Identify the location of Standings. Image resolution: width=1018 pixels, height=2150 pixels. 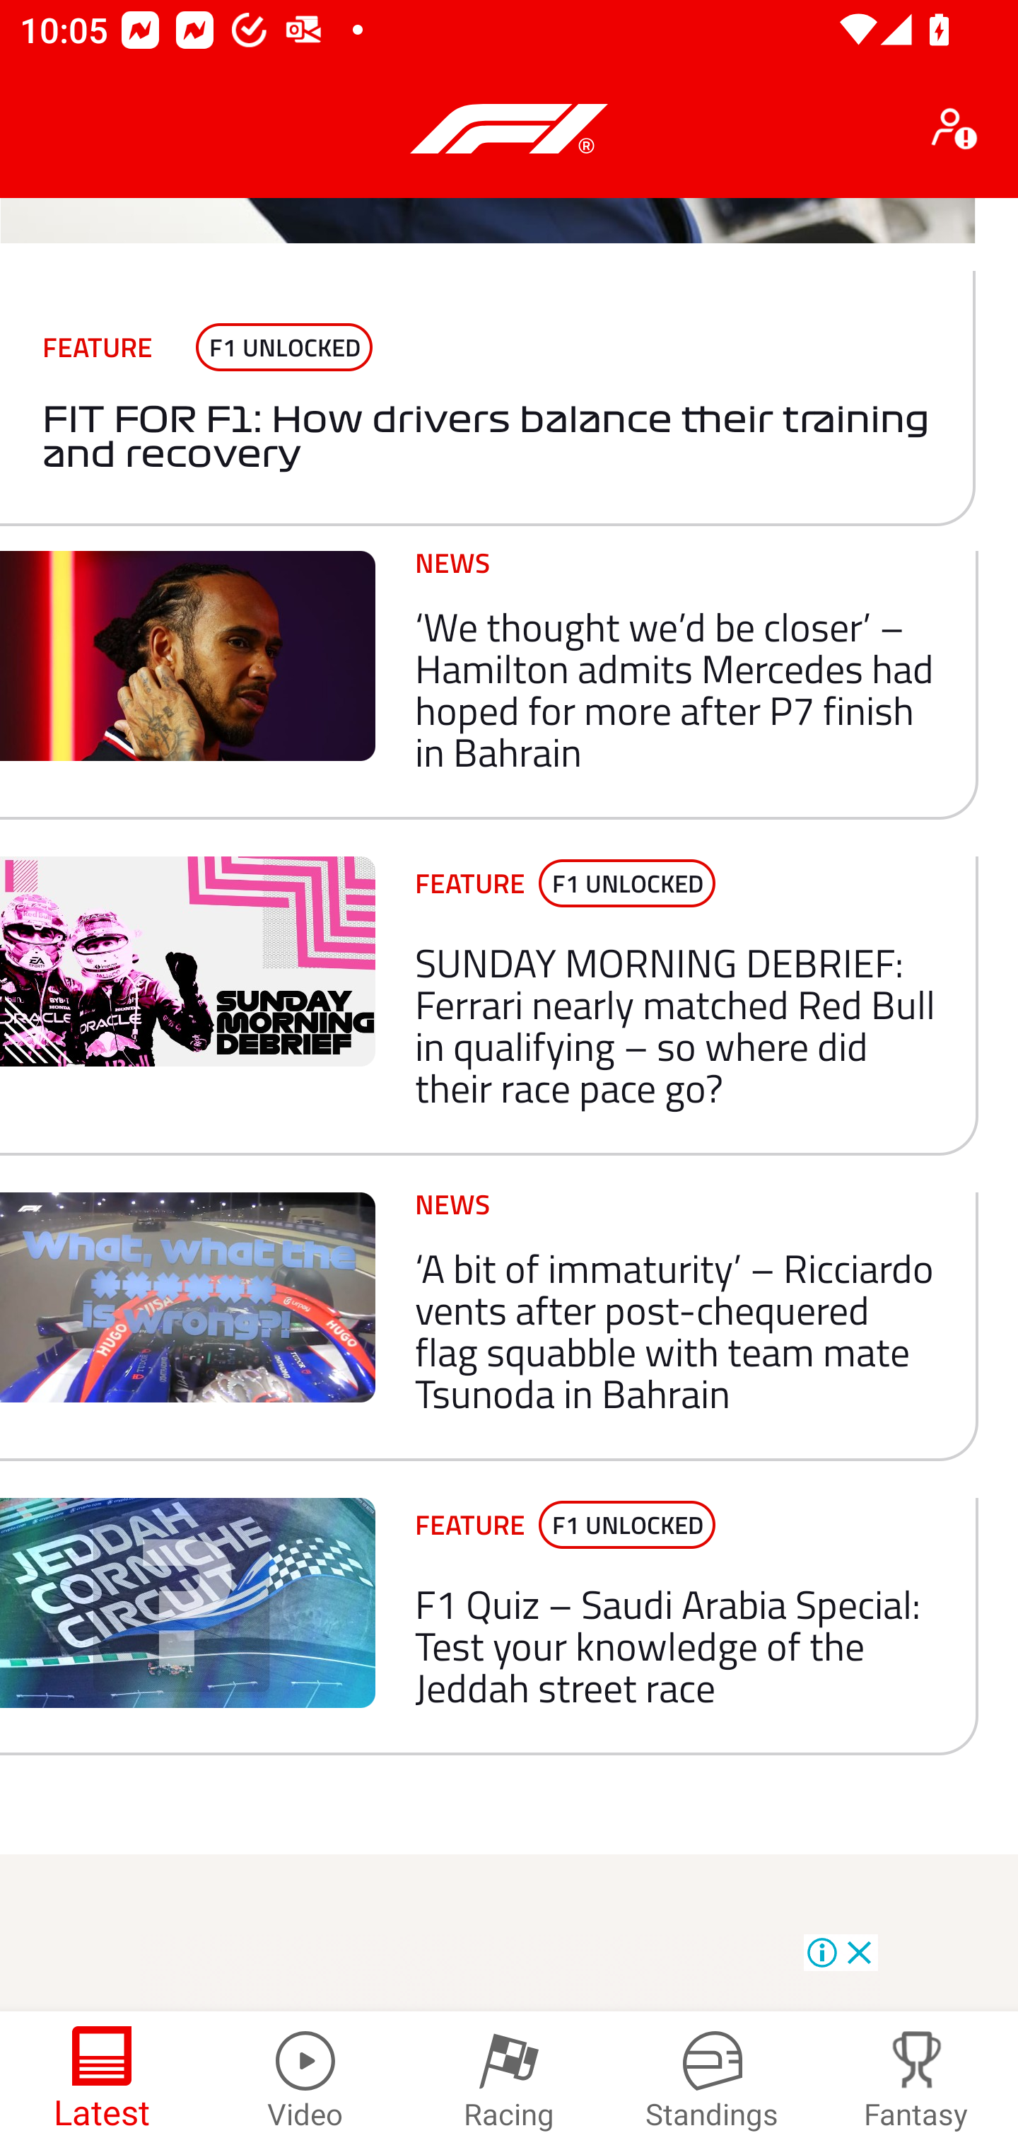
(713, 2081).